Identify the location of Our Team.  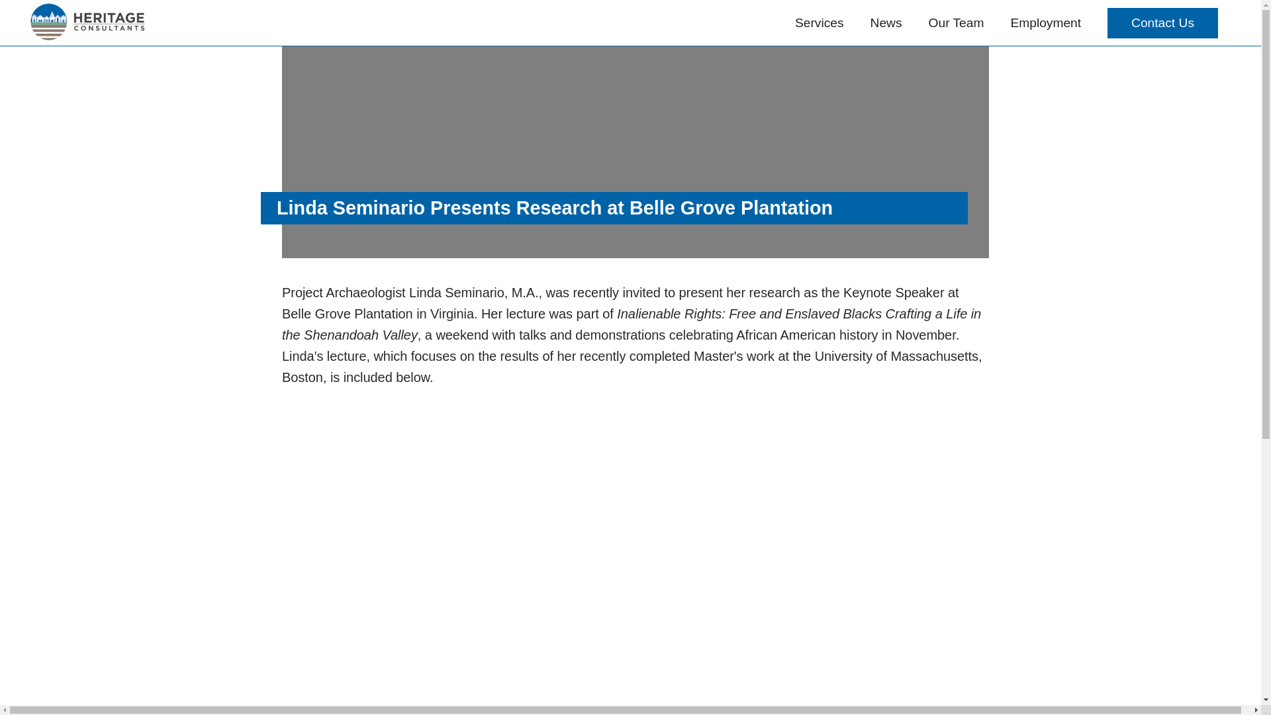
(956, 23).